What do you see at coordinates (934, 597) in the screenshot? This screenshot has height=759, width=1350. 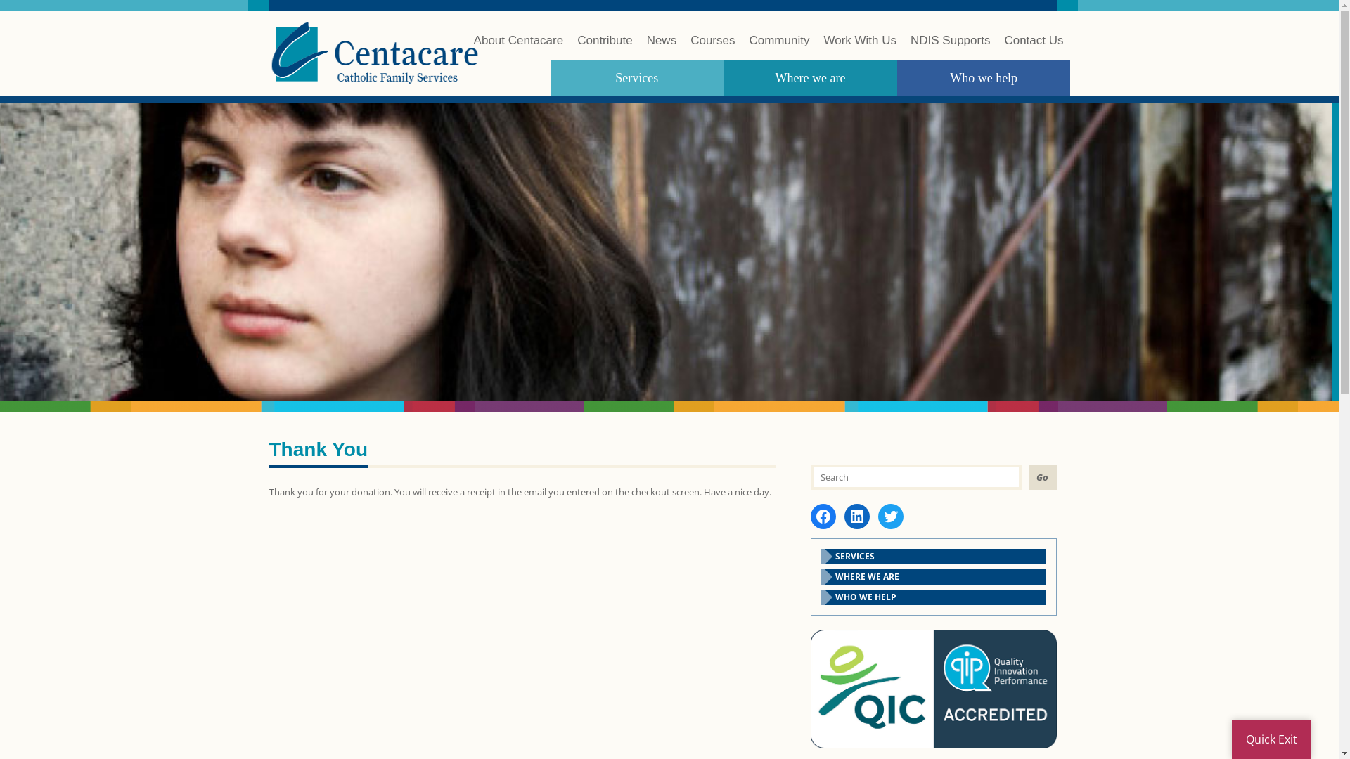 I see `WHO WE HELP` at bounding box center [934, 597].